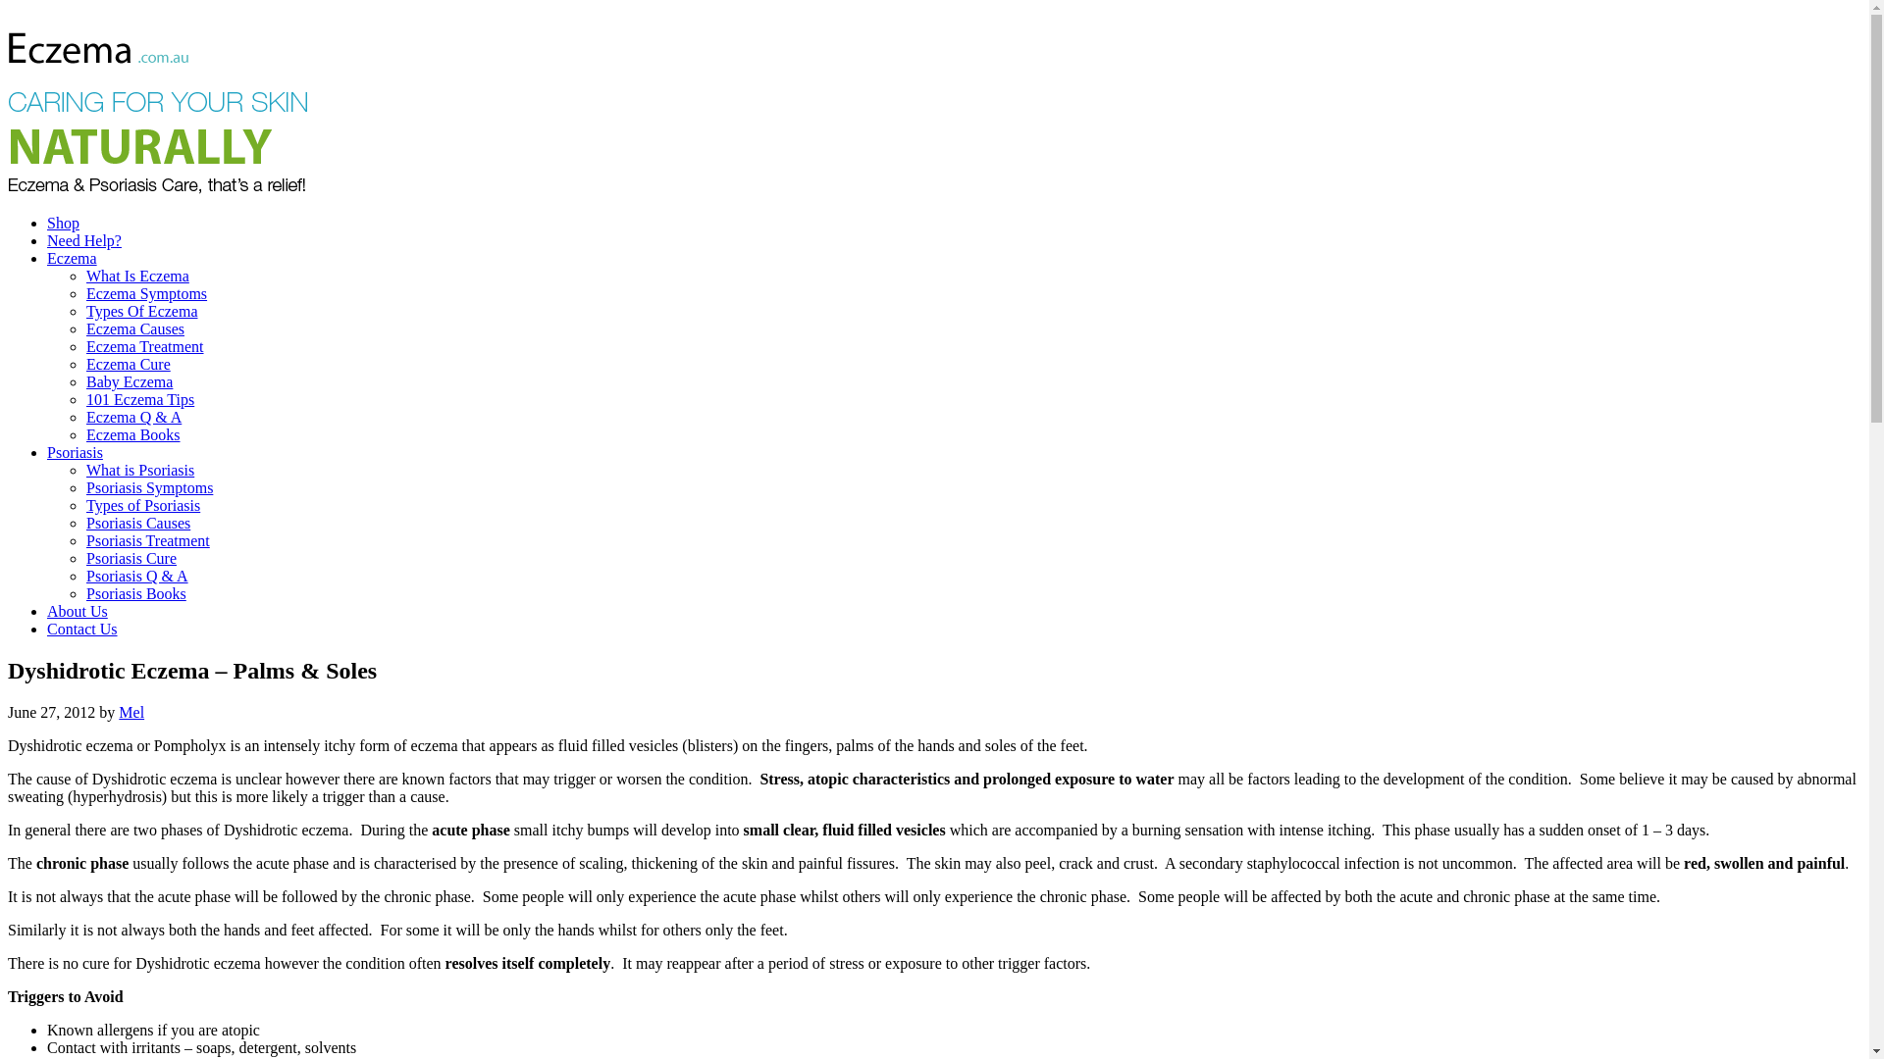 The width and height of the screenshot is (1884, 1059). What do you see at coordinates (133, 418) in the screenshot?
I see `Eczema Q & A` at bounding box center [133, 418].